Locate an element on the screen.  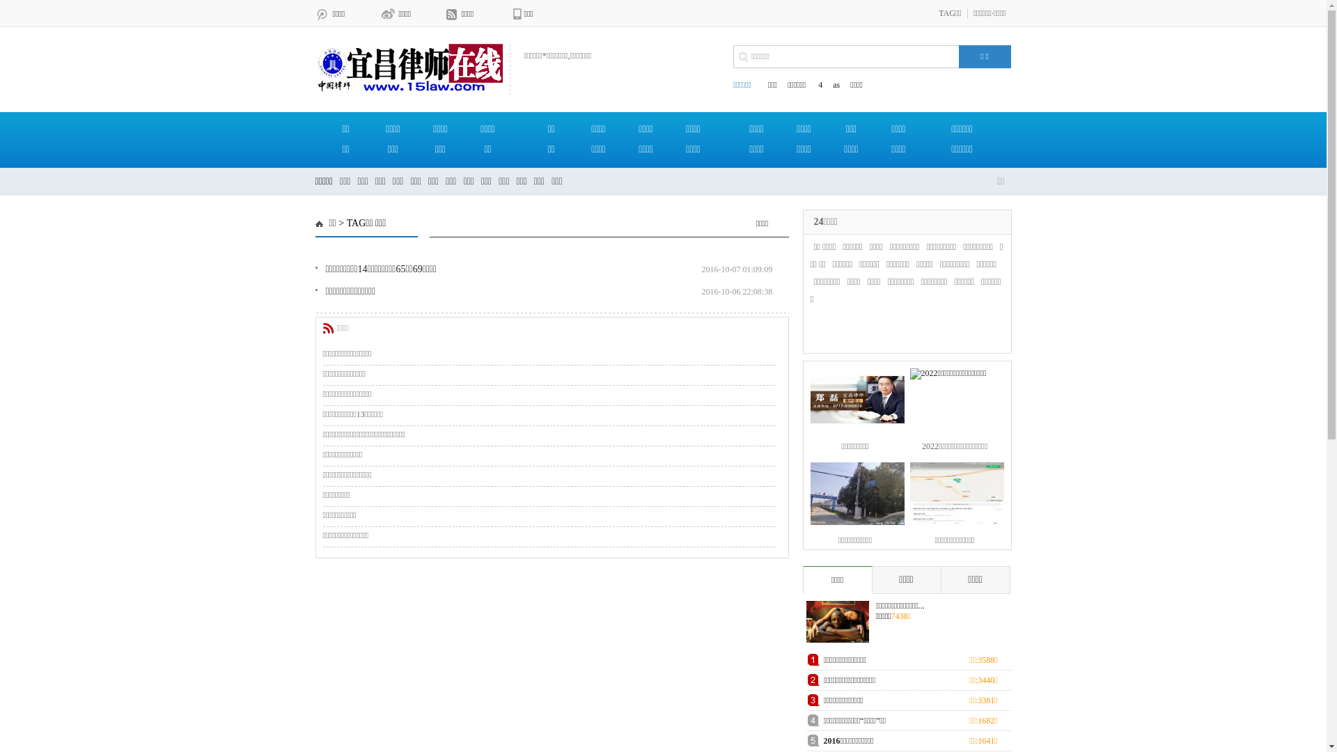
as is located at coordinates (836, 85).